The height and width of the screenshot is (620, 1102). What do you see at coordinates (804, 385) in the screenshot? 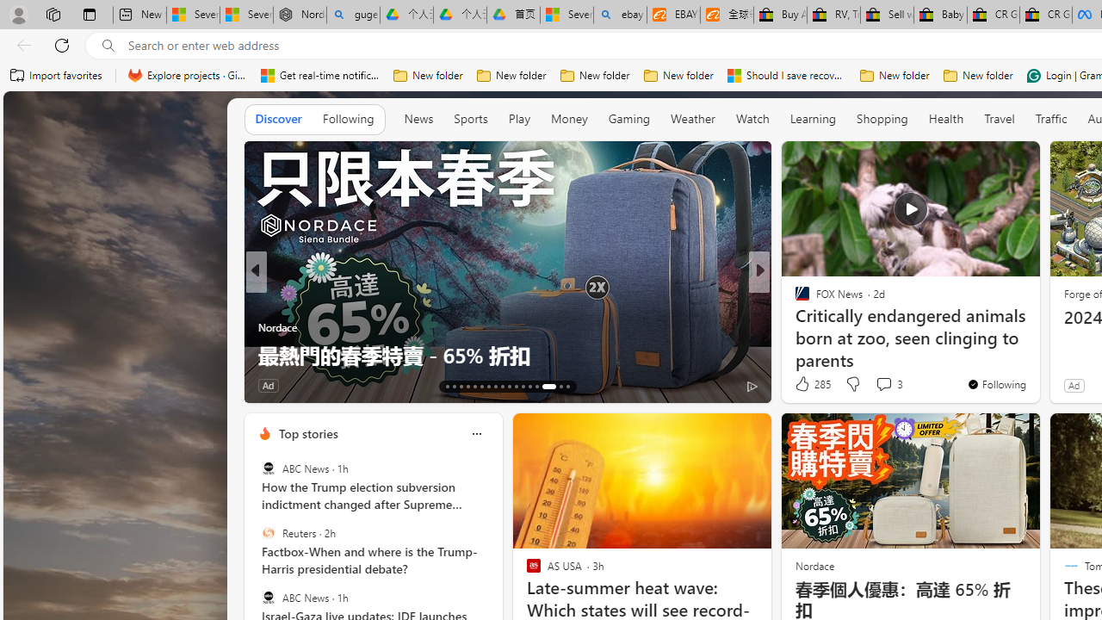
I see `22 Like` at bounding box center [804, 385].